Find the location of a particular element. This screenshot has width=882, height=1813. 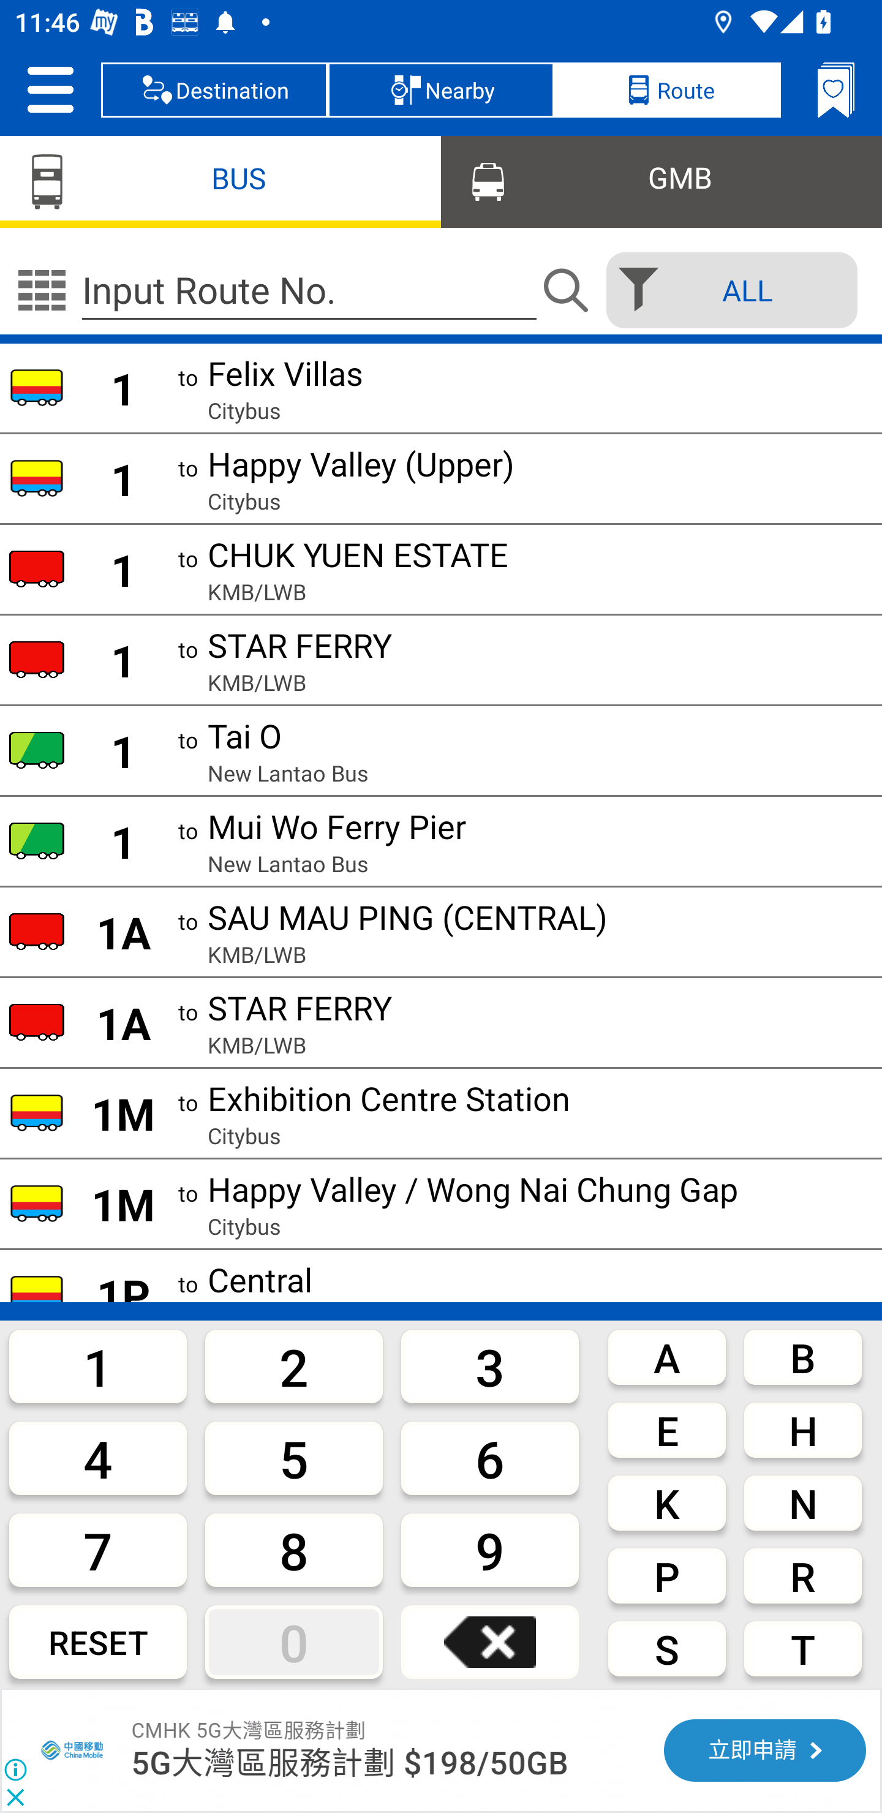

BUS, selected is located at coordinates (221, 180).